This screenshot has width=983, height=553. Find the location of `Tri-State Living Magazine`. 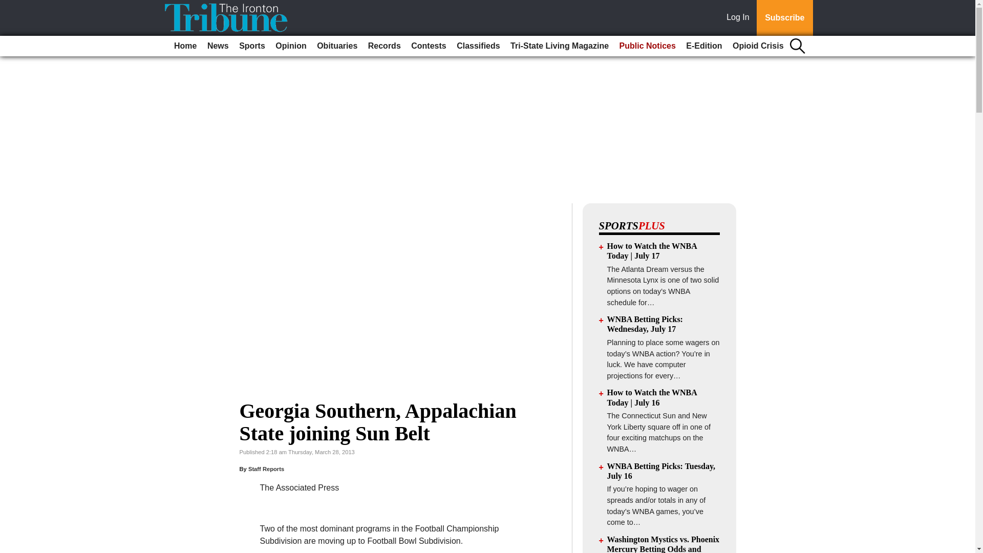

Tri-State Living Magazine is located at coordinates (559, 46).